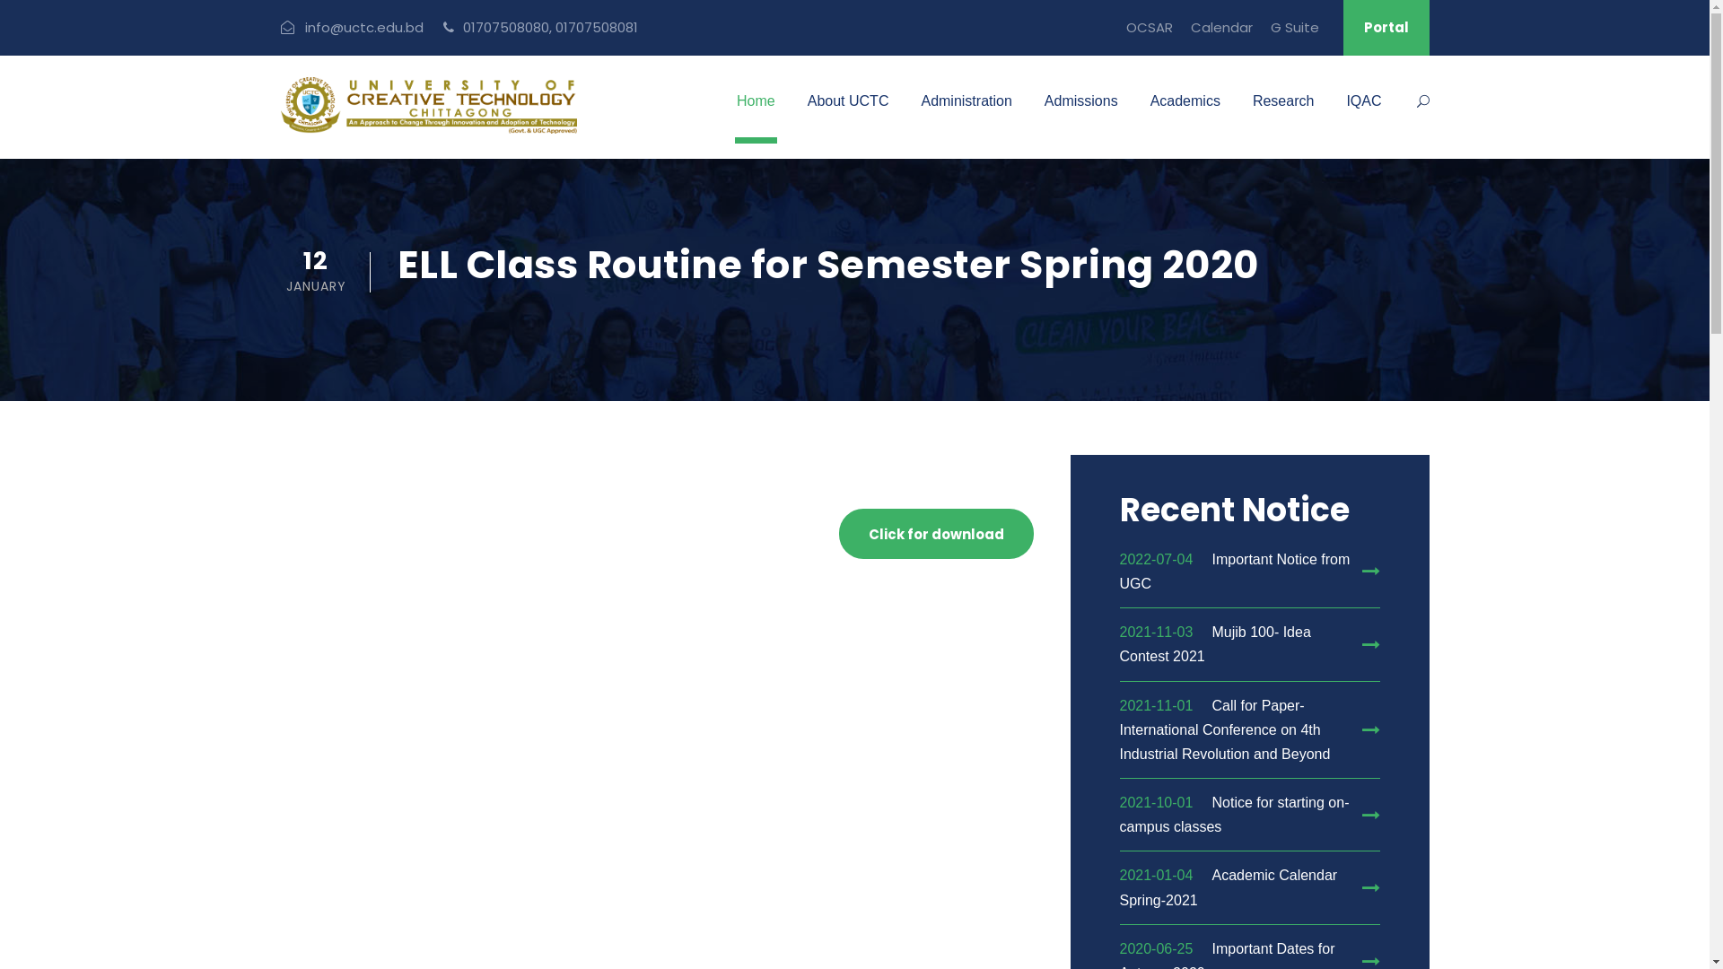 This screenshot has width=1723, height=969. Describe the element at coordinates (1250, 644) in the screenshot. I see `2021-11-03 Mujib 100- Idea Contest 2021` at that location.